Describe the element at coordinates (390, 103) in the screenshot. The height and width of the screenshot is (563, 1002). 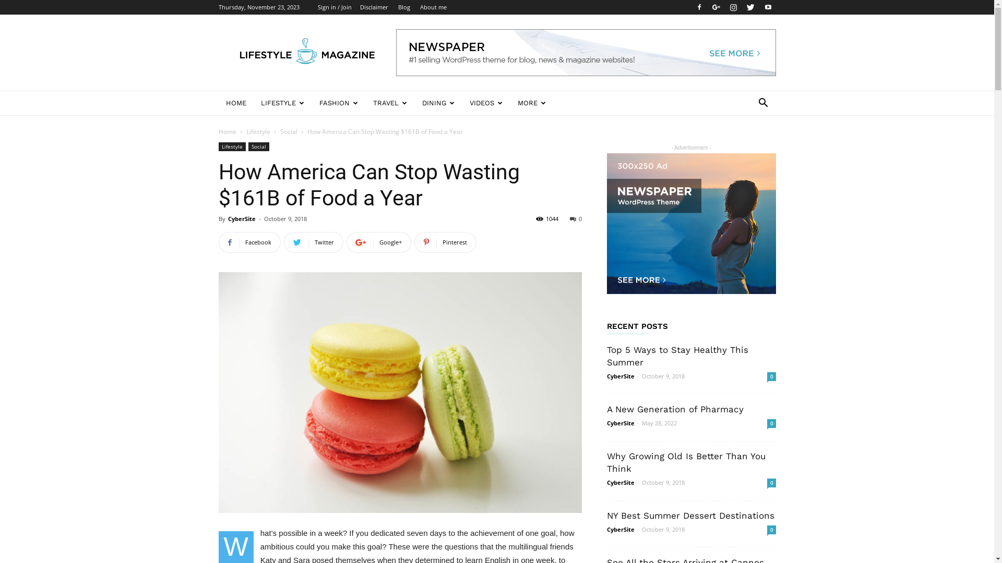
I see `TRAVEL` at that location.